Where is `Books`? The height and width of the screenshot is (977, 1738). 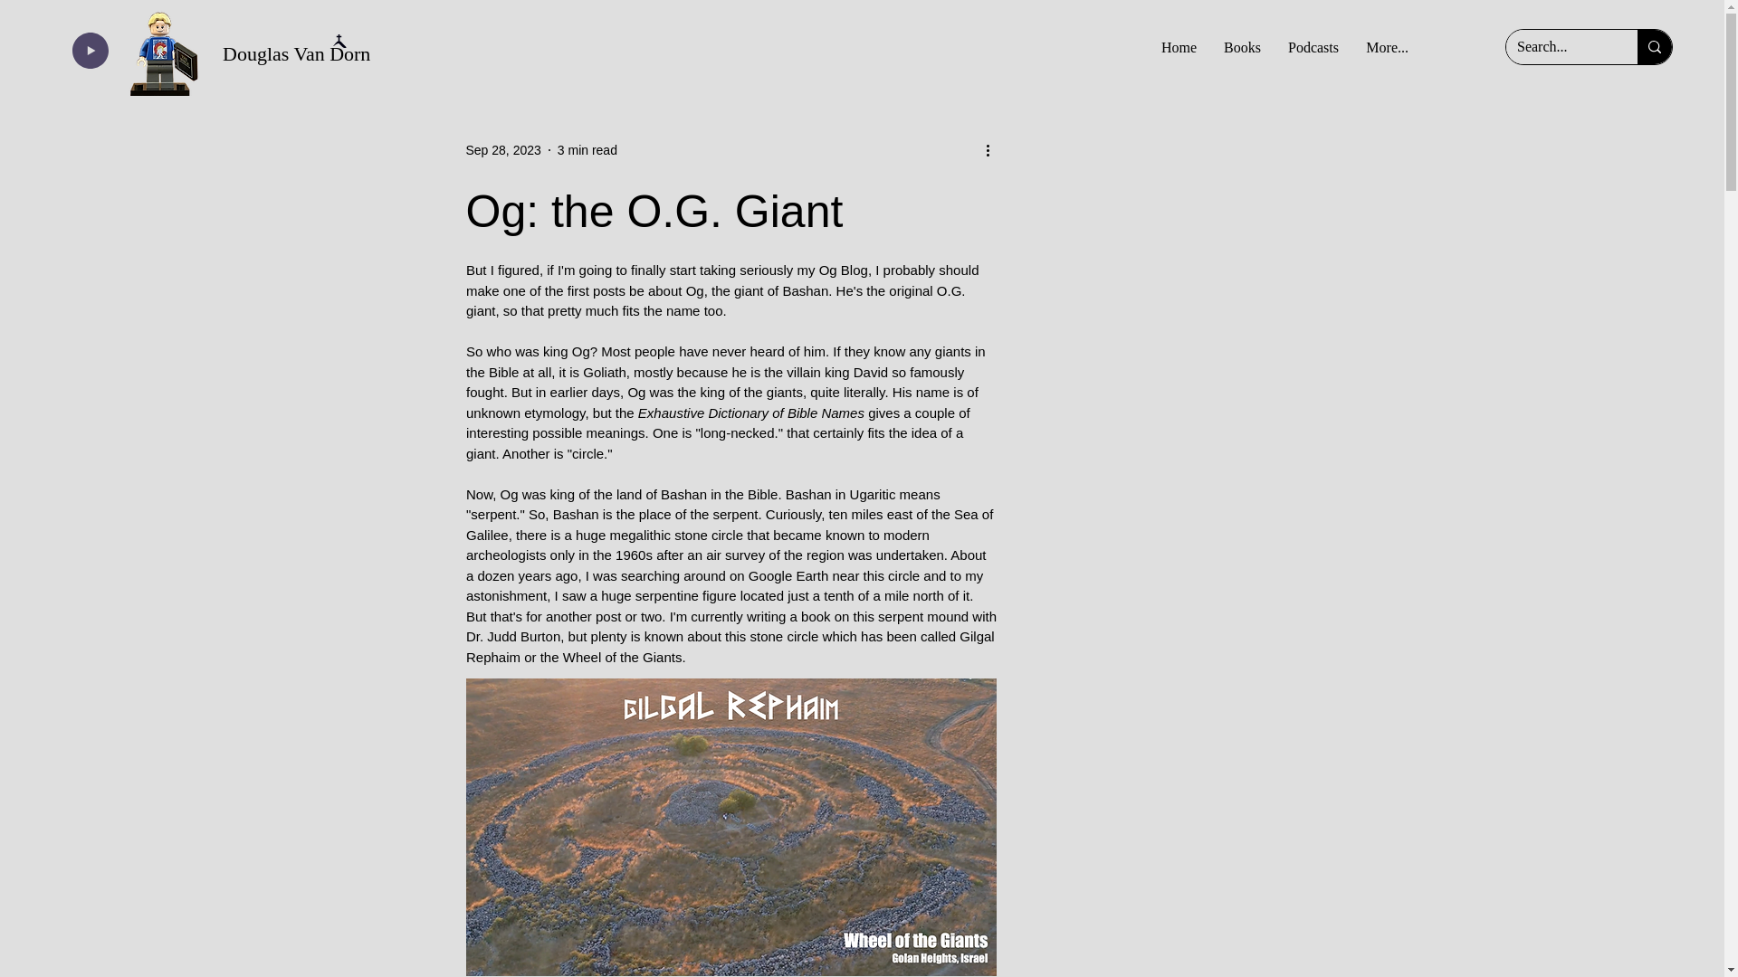 Books is located at coordinates (1242, 47).